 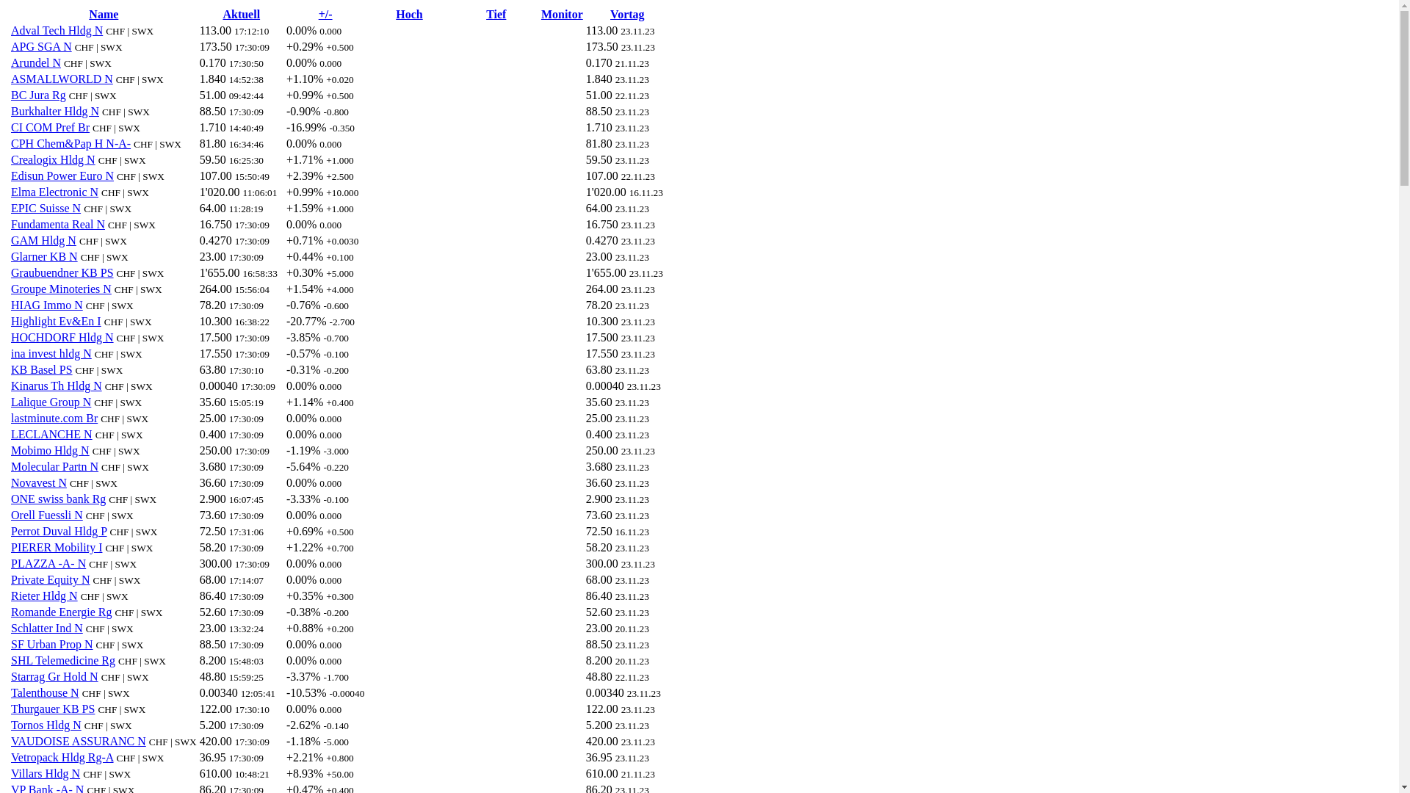 What do you see at coordinates (409, 15) in the screenshot?
I see `Hoch` at bounding box center [409, 15].